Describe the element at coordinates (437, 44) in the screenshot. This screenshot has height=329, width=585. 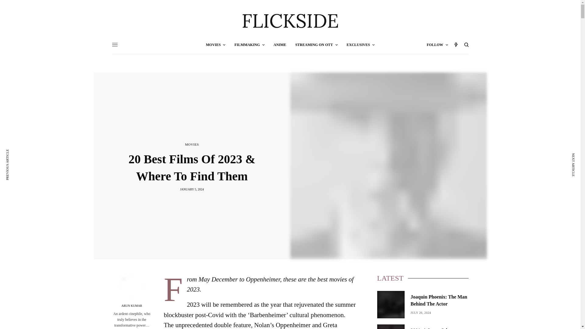
I see `FOLLOW` at that location.